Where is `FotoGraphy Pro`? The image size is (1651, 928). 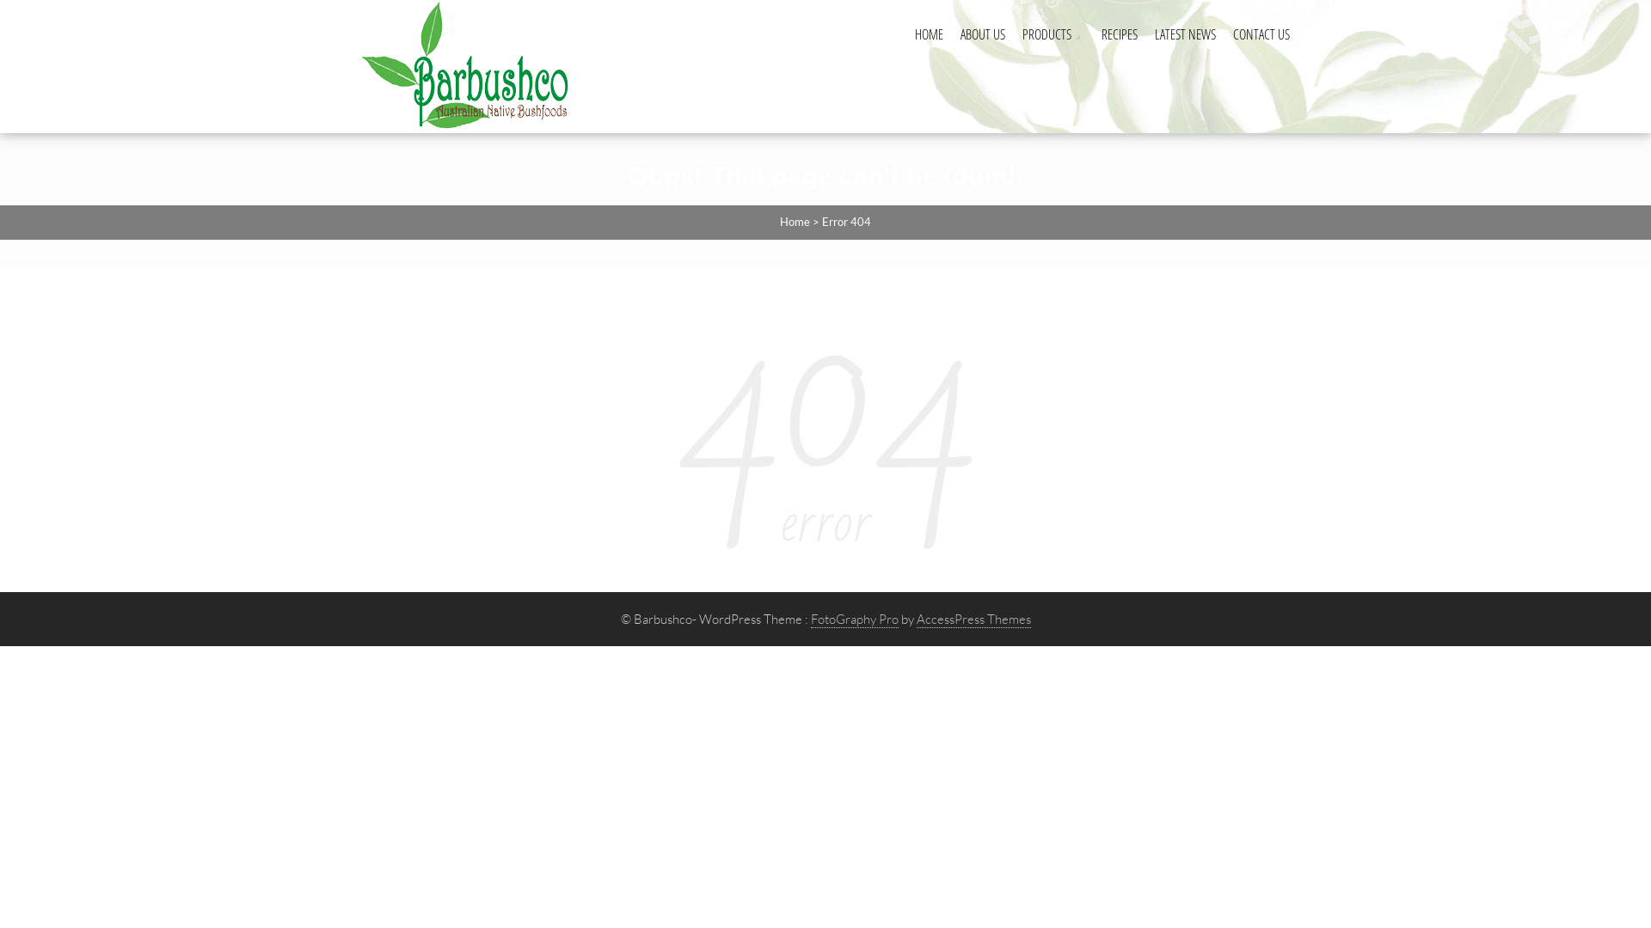 FotoGraphy Pro is located at coordinates (854, 619).